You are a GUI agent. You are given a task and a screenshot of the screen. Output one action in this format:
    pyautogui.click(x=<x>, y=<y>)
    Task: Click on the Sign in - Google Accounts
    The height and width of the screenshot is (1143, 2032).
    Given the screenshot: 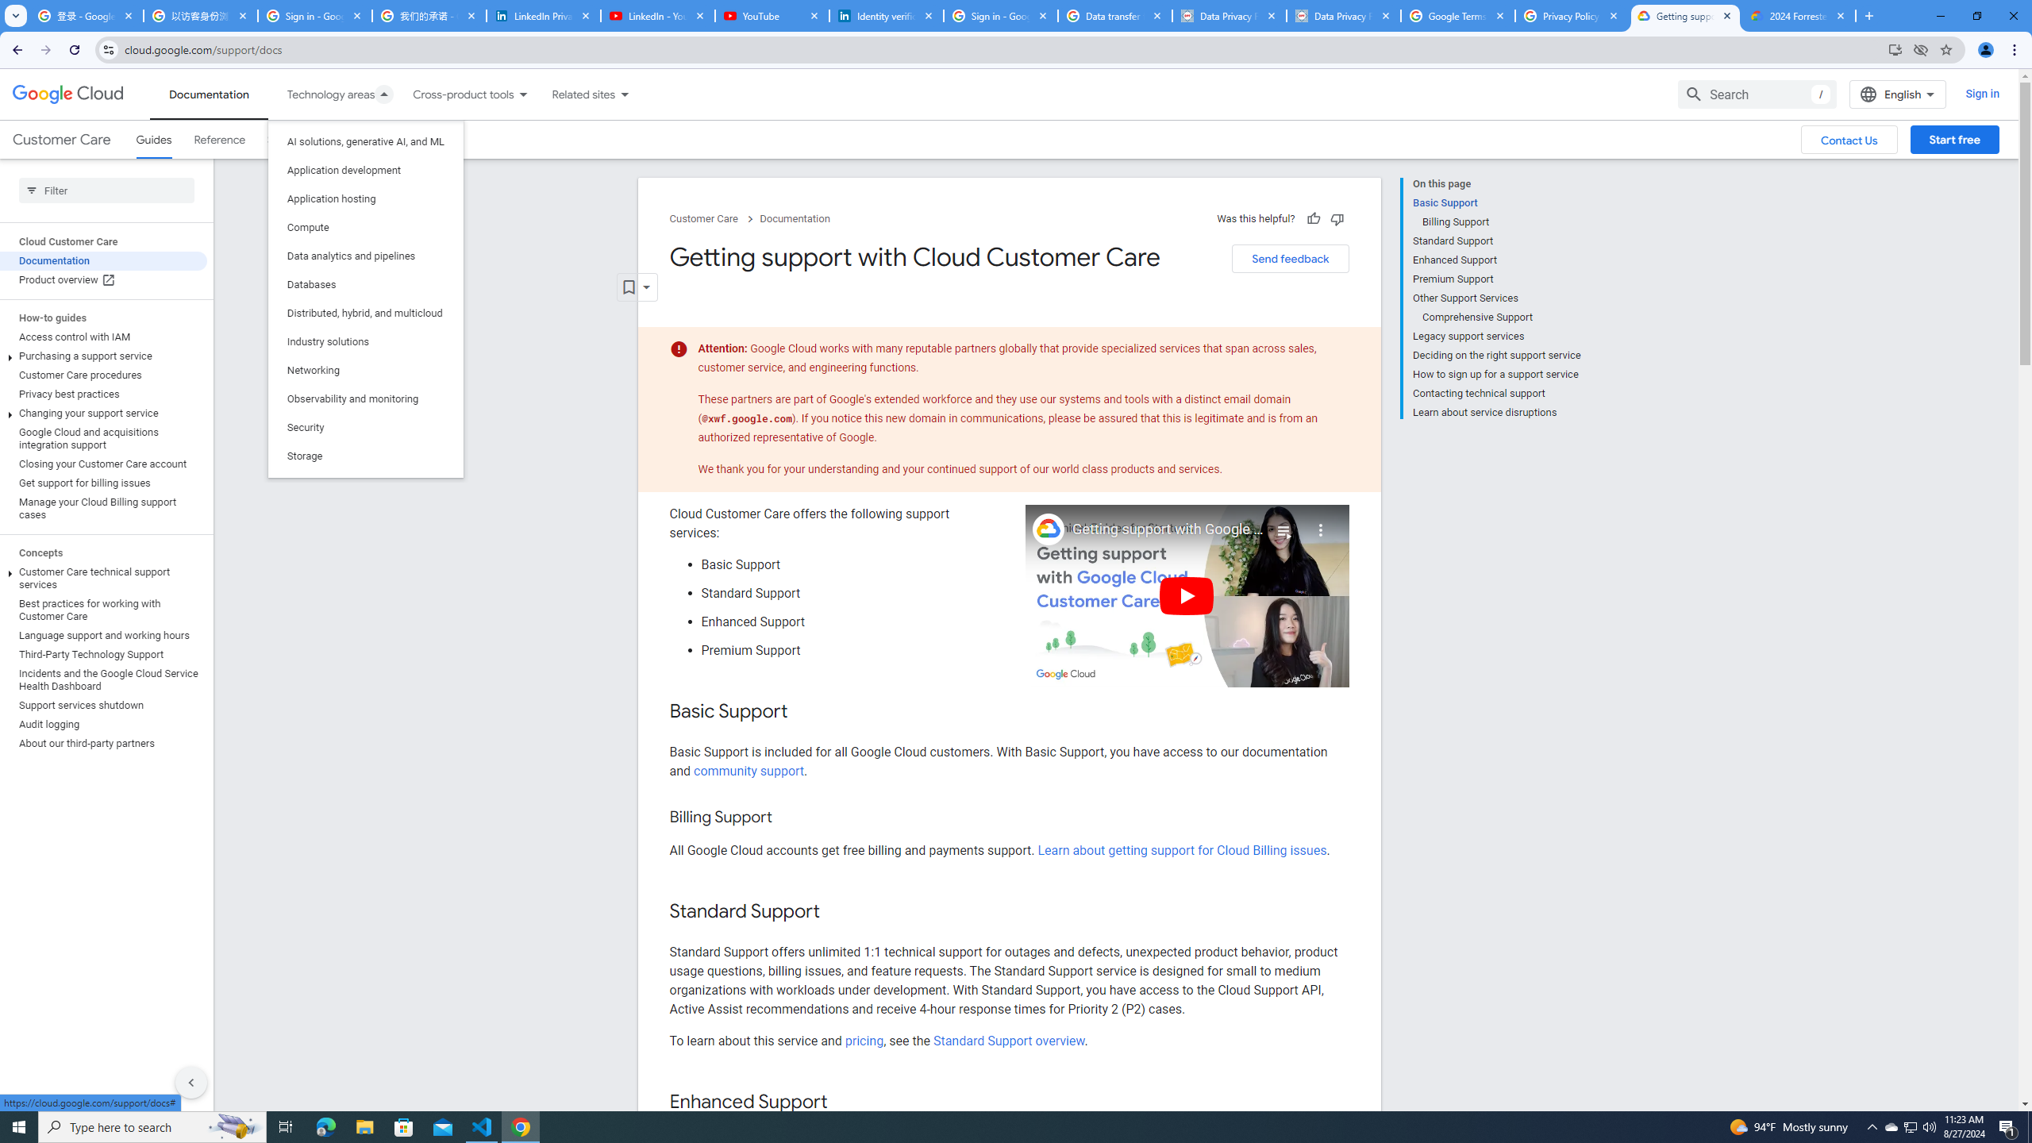 What is the action you would take?
    pyautogui.click(x=314, y=16)
    